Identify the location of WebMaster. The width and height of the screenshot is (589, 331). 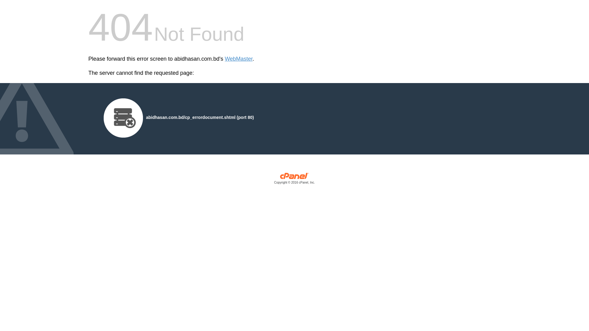
(239, 59).